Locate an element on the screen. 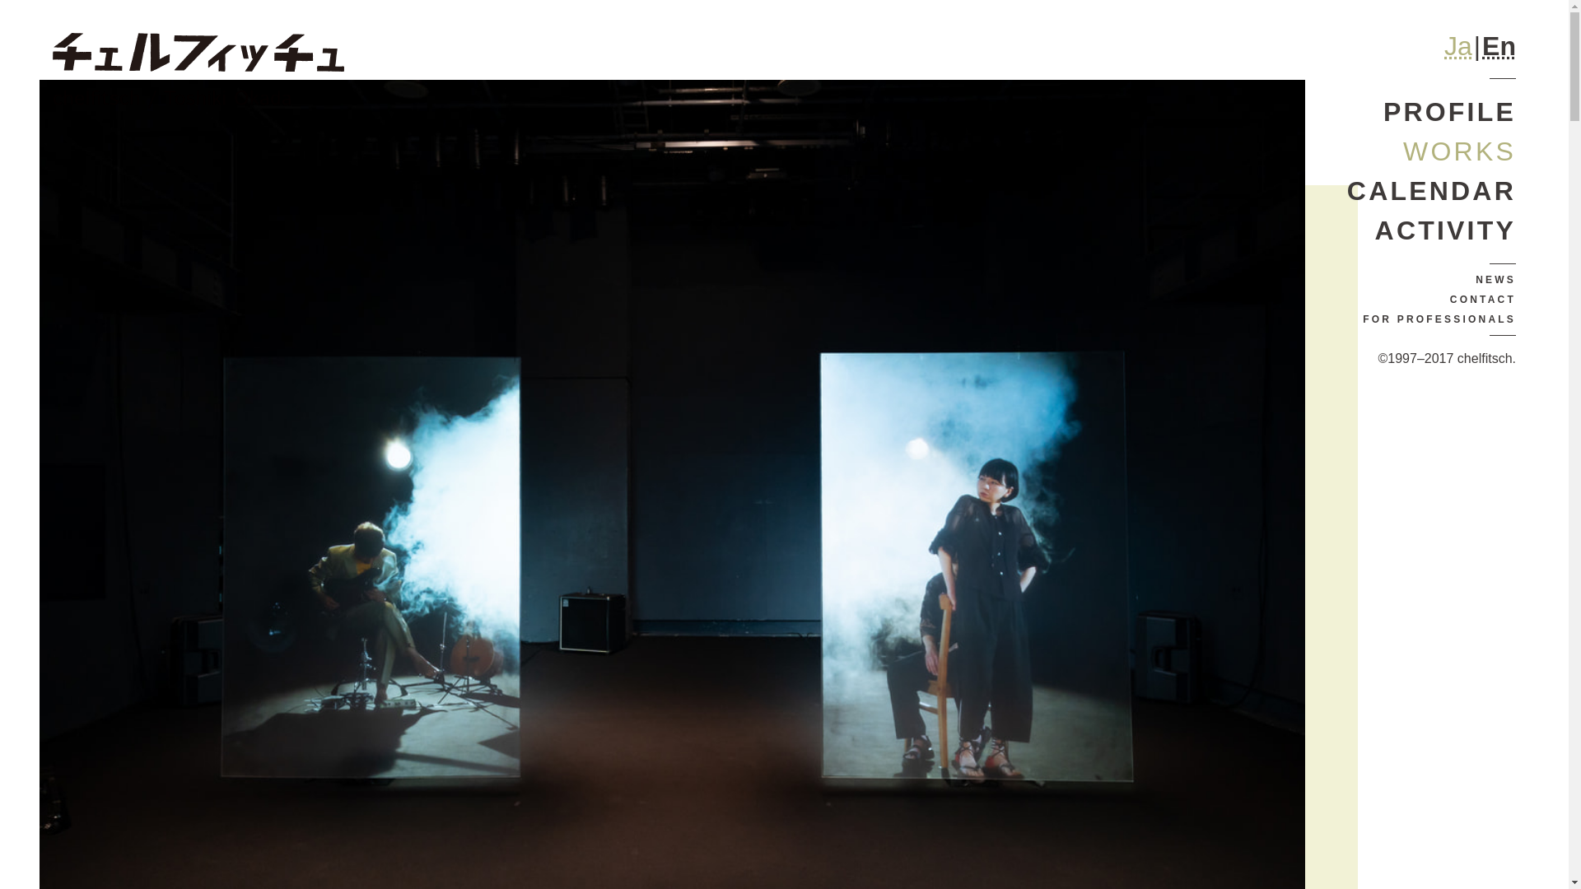  NEWS is located at coordinates (1431, 280).